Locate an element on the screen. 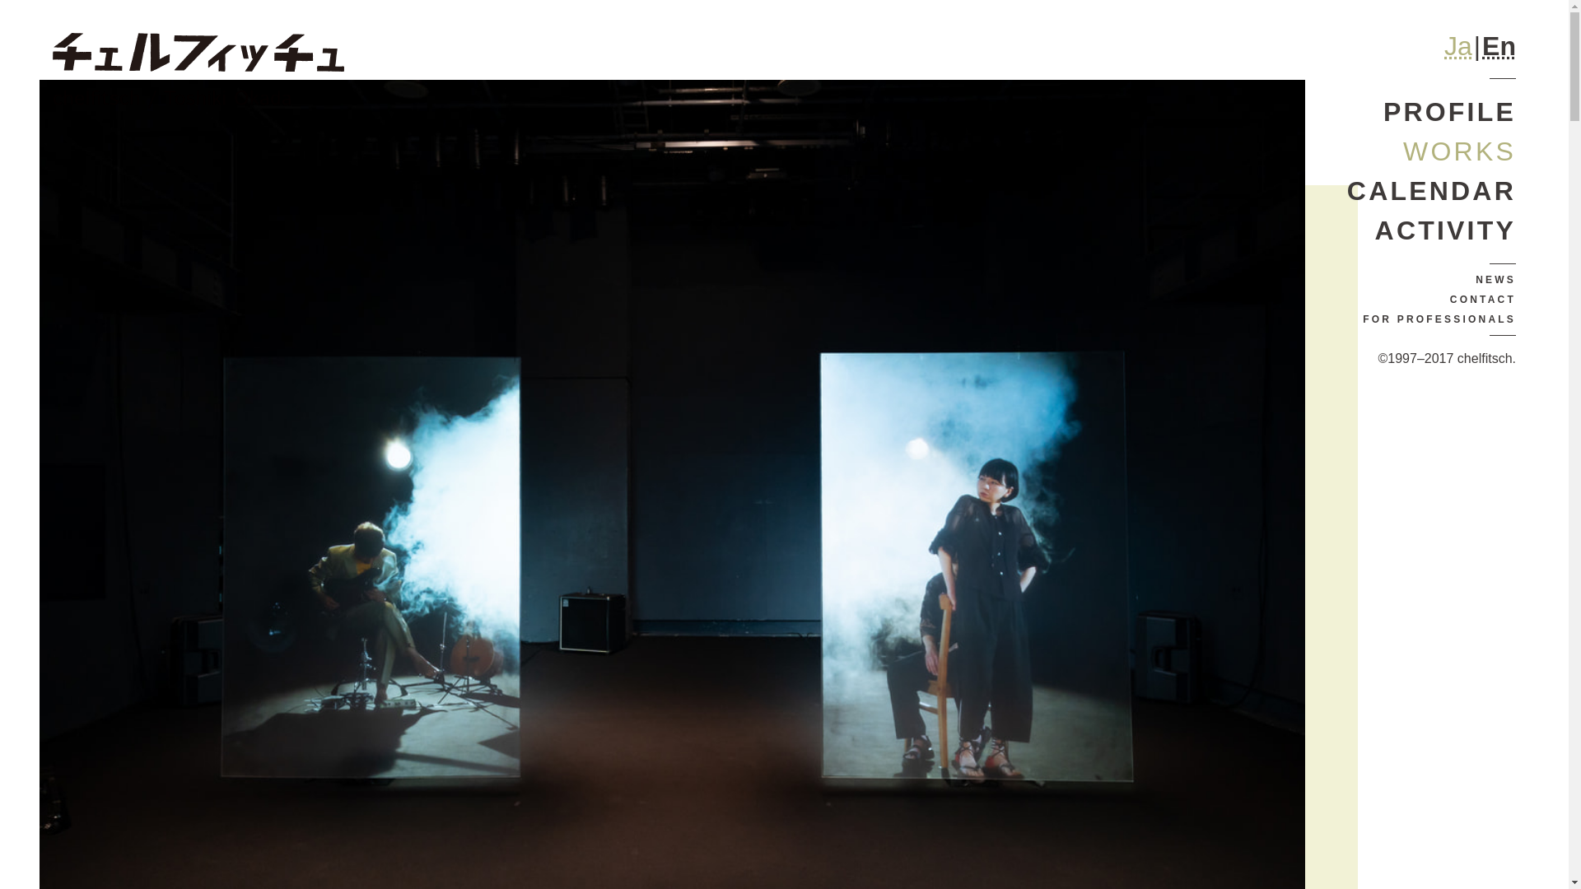  NEWS is located at coordinates (1431, 280).